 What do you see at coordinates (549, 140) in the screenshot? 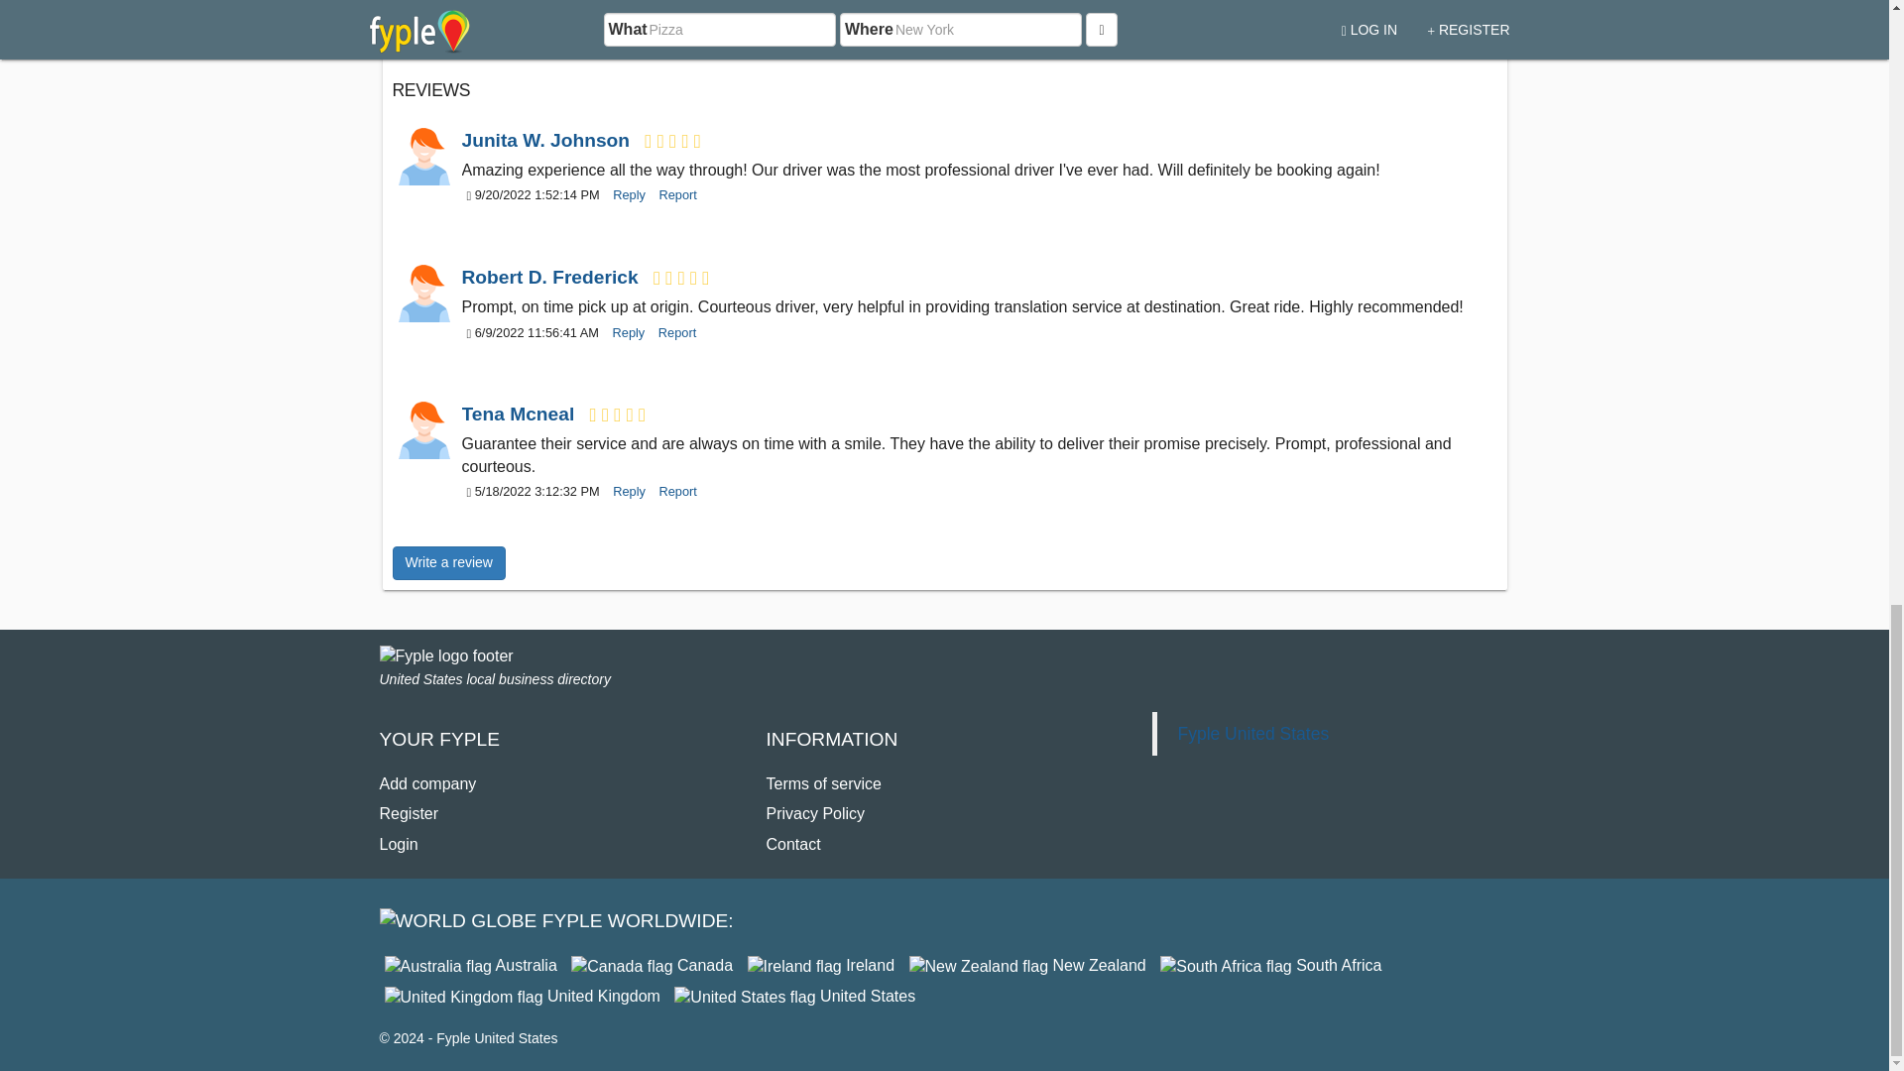
I see `Junita W. Johnson` at bounding box center [549, 140].